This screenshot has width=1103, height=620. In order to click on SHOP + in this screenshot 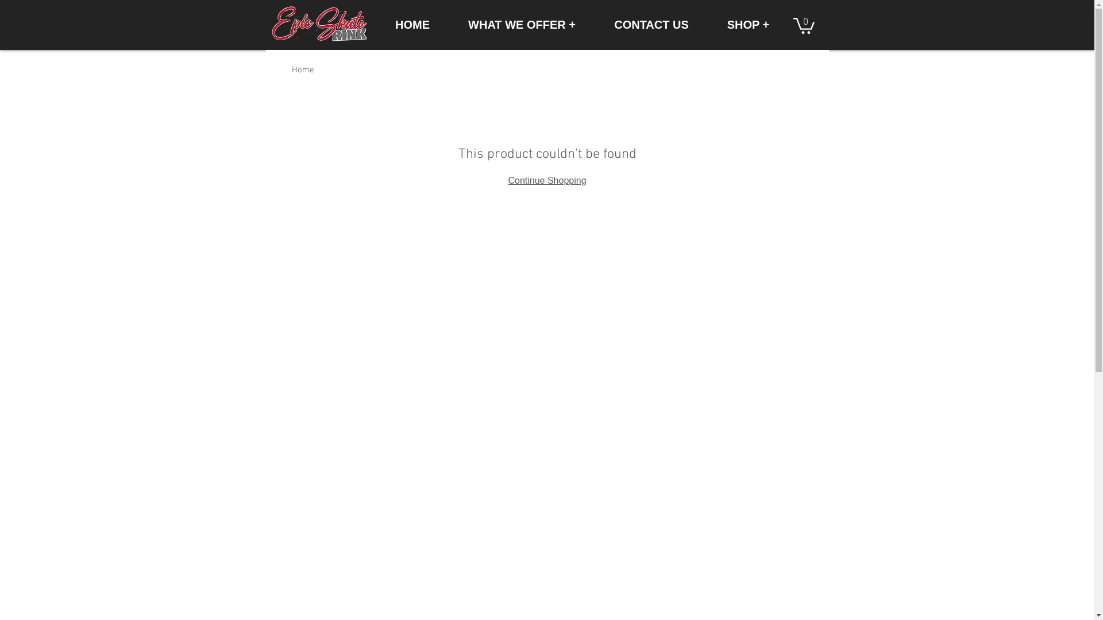, I will do `click(748, 25)`.